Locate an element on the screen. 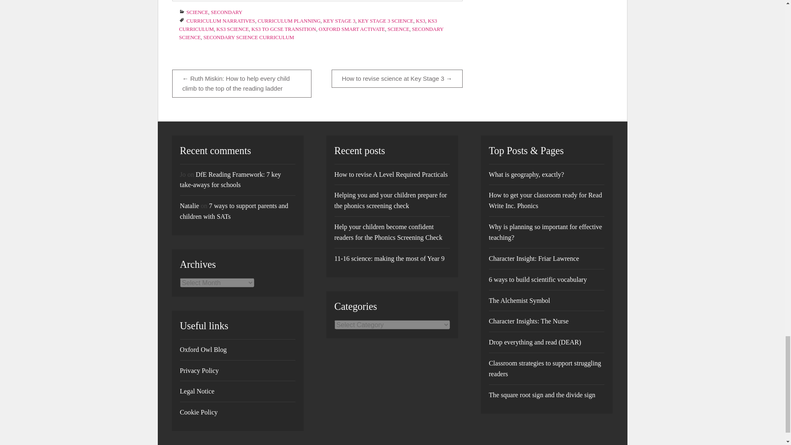  CURRICULUM NARRATIVES is located at coordinates (220, 21).